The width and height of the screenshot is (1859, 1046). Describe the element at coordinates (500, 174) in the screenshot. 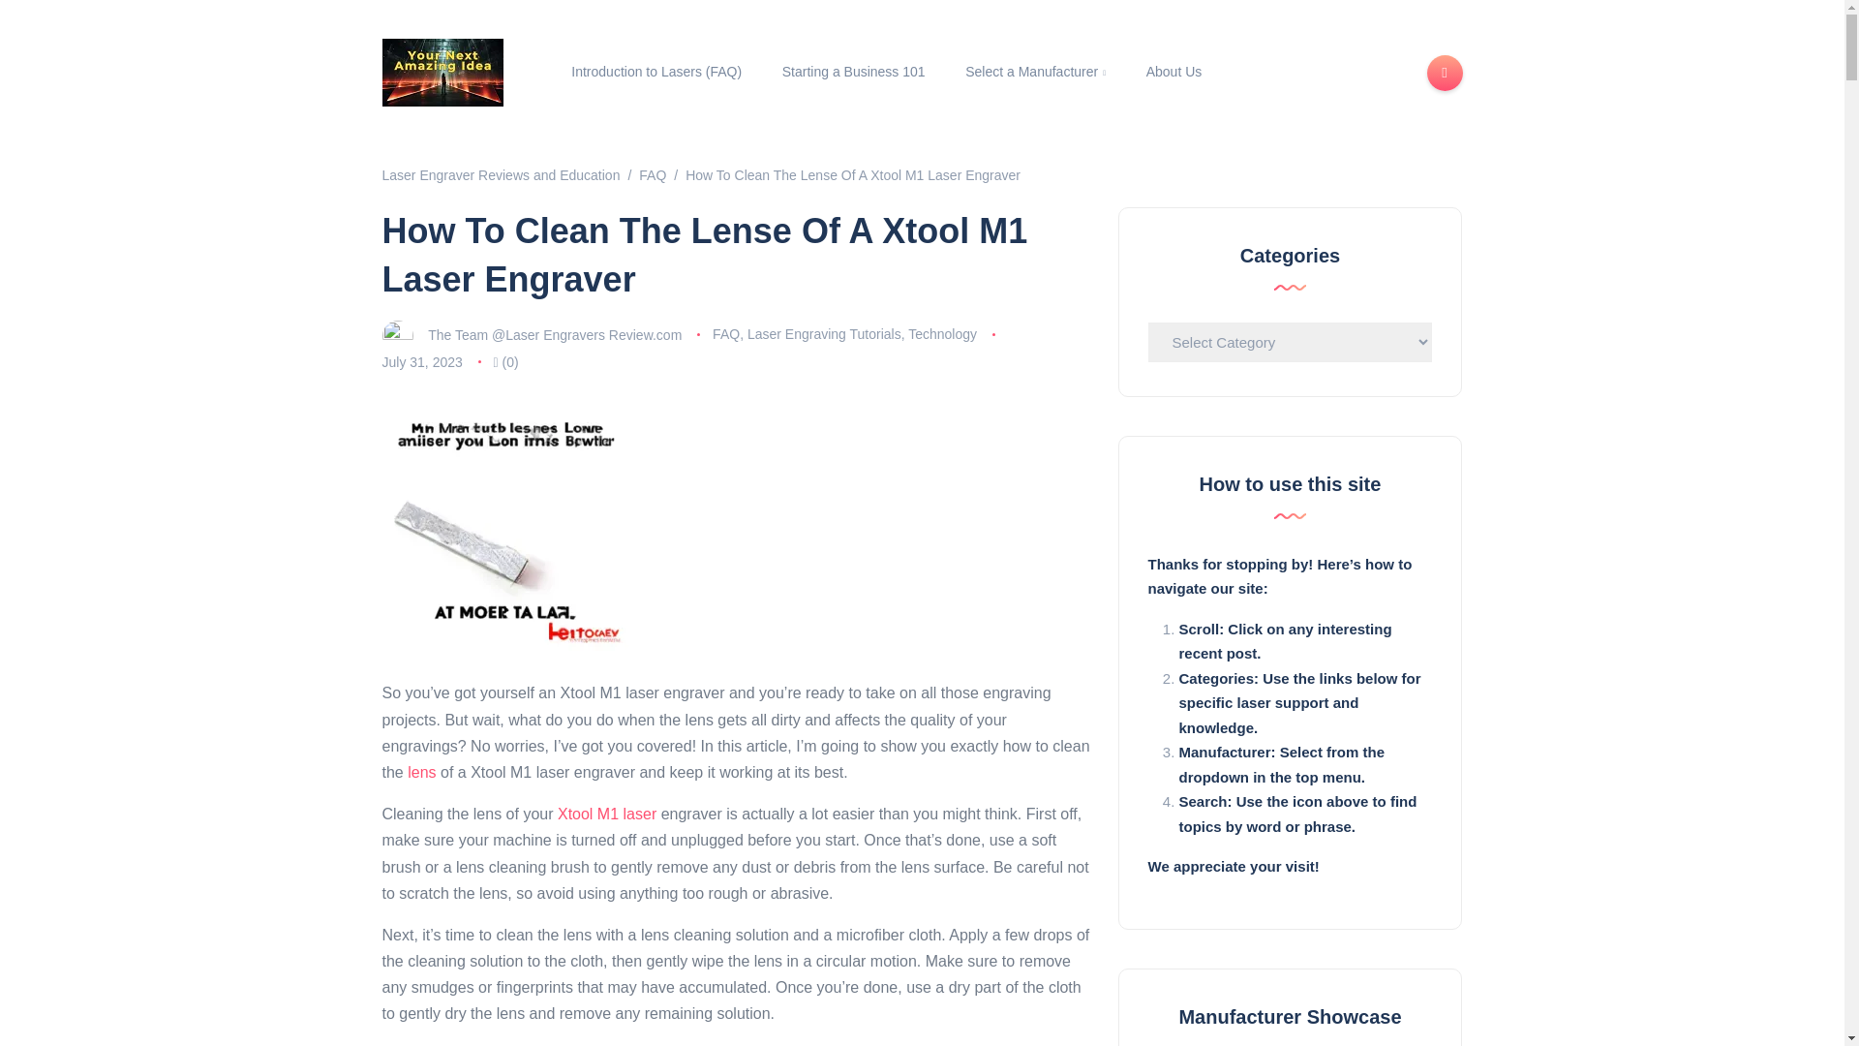

I see `Go to Laser Engraver Reviews and Education.` at that location.